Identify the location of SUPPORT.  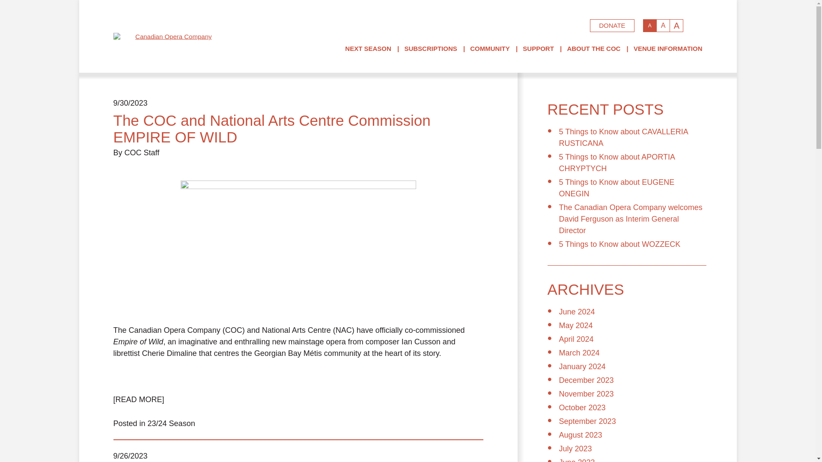
(539, 48).